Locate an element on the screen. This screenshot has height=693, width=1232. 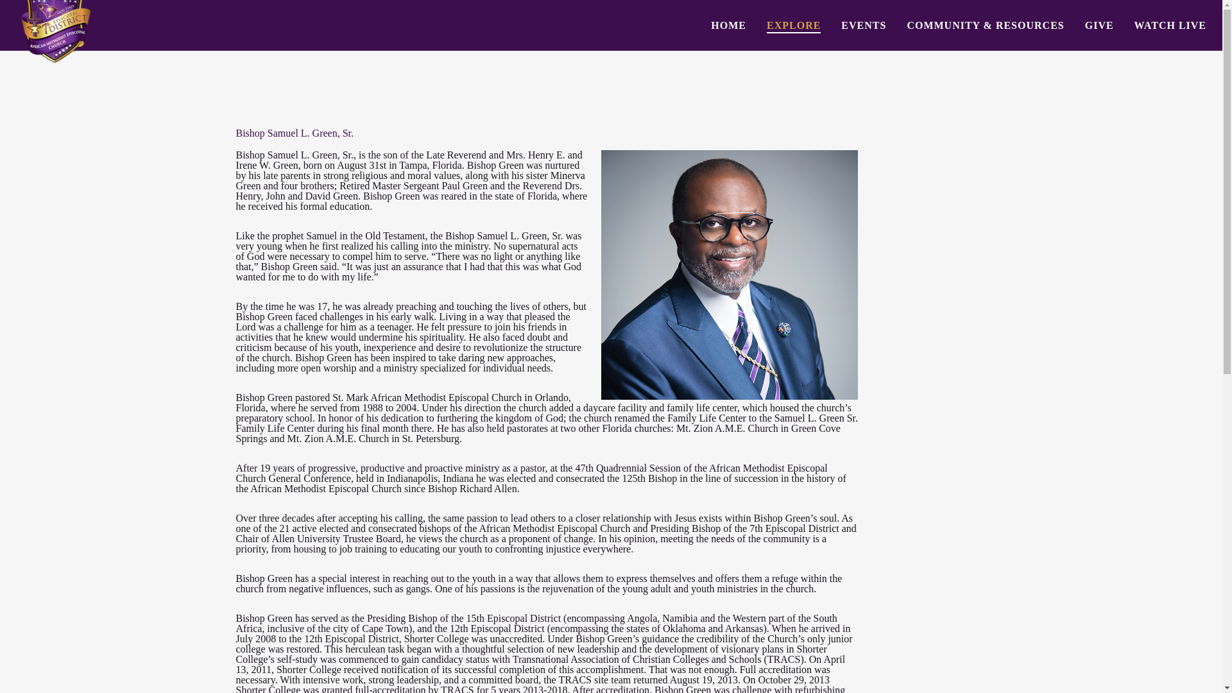
EXPLORE is located at coordinates (783, 26).